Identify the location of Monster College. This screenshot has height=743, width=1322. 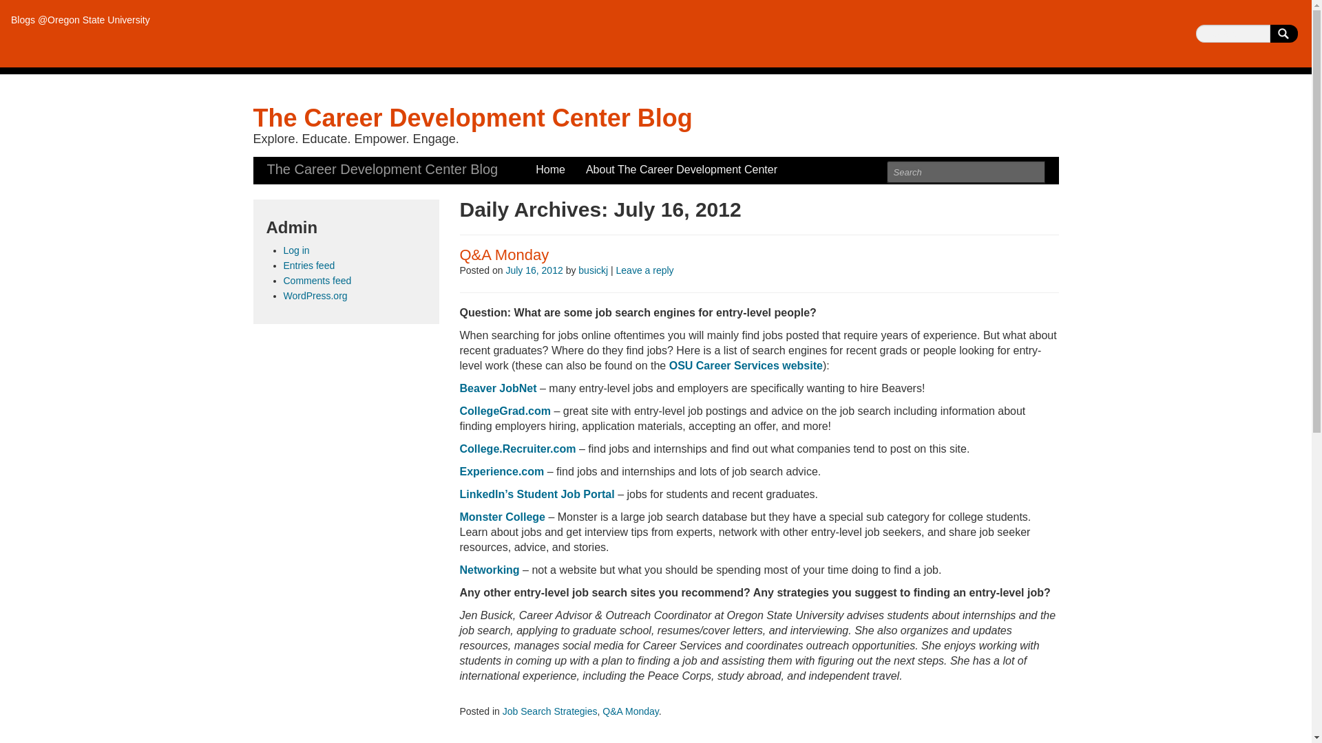
(503, 517).